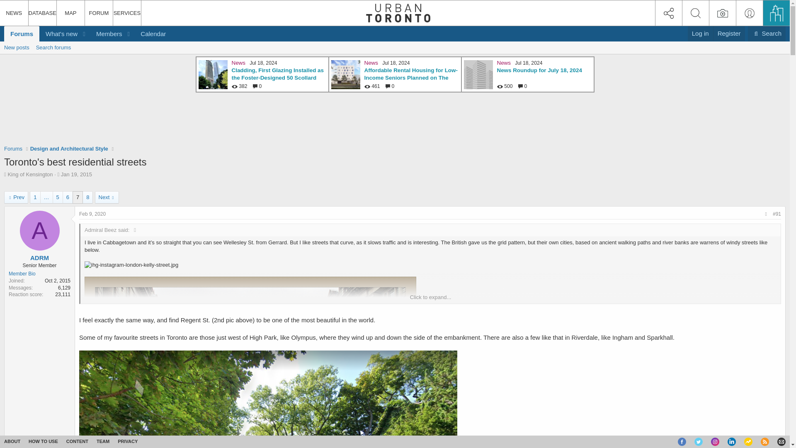  Describe the element at coordinates (131, 265) in the screenshot. I see `Search forums` at that location.